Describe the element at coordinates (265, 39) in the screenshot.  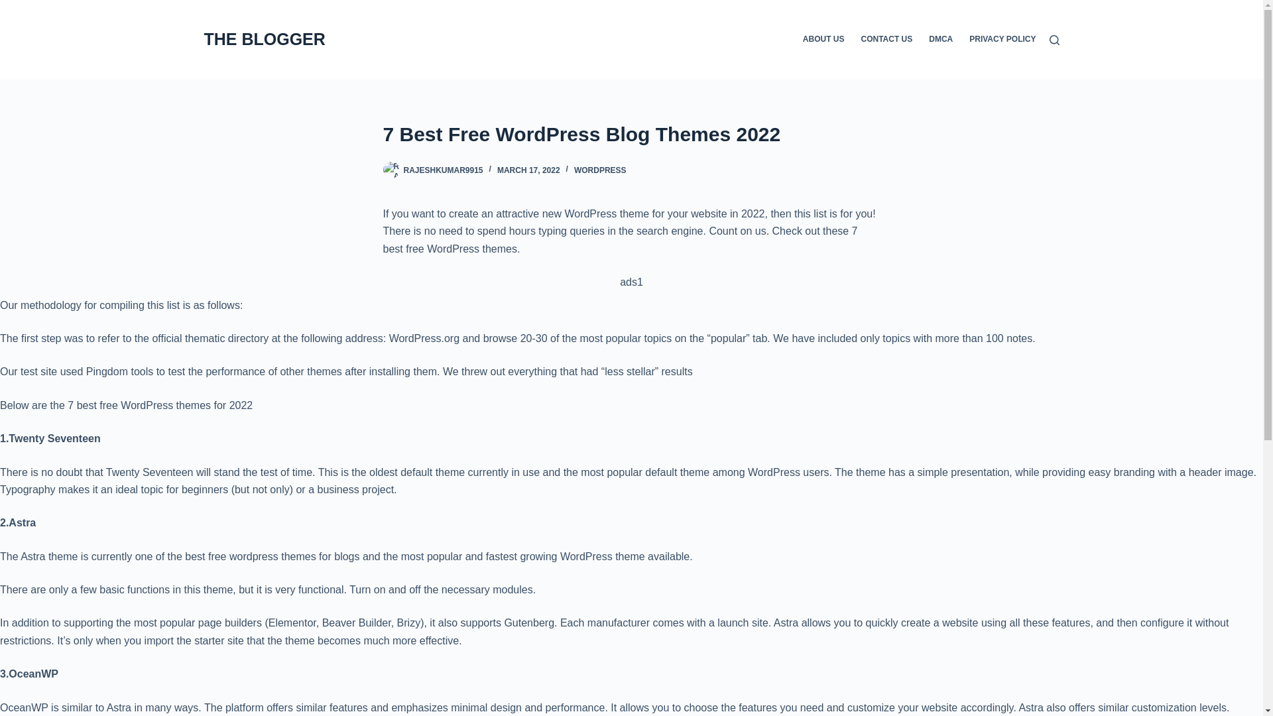
I see `THE BLOGGER` at that location.